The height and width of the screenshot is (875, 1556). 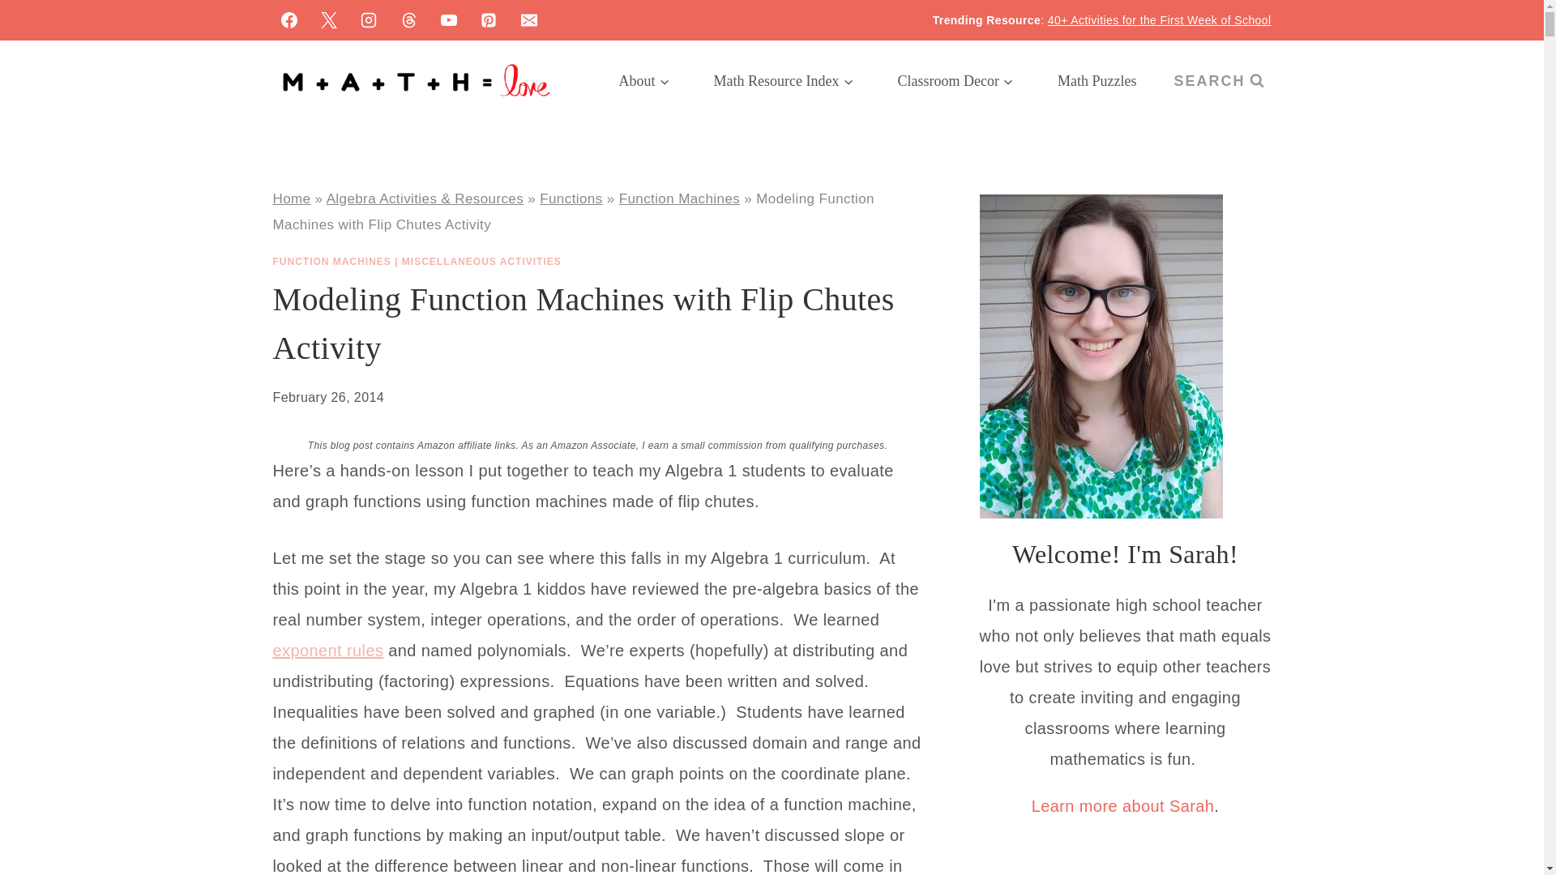 What do you see at coordinates (1218, 81) in the screenshot?
I see `SEARCH` at bounding box center [1218, 81].